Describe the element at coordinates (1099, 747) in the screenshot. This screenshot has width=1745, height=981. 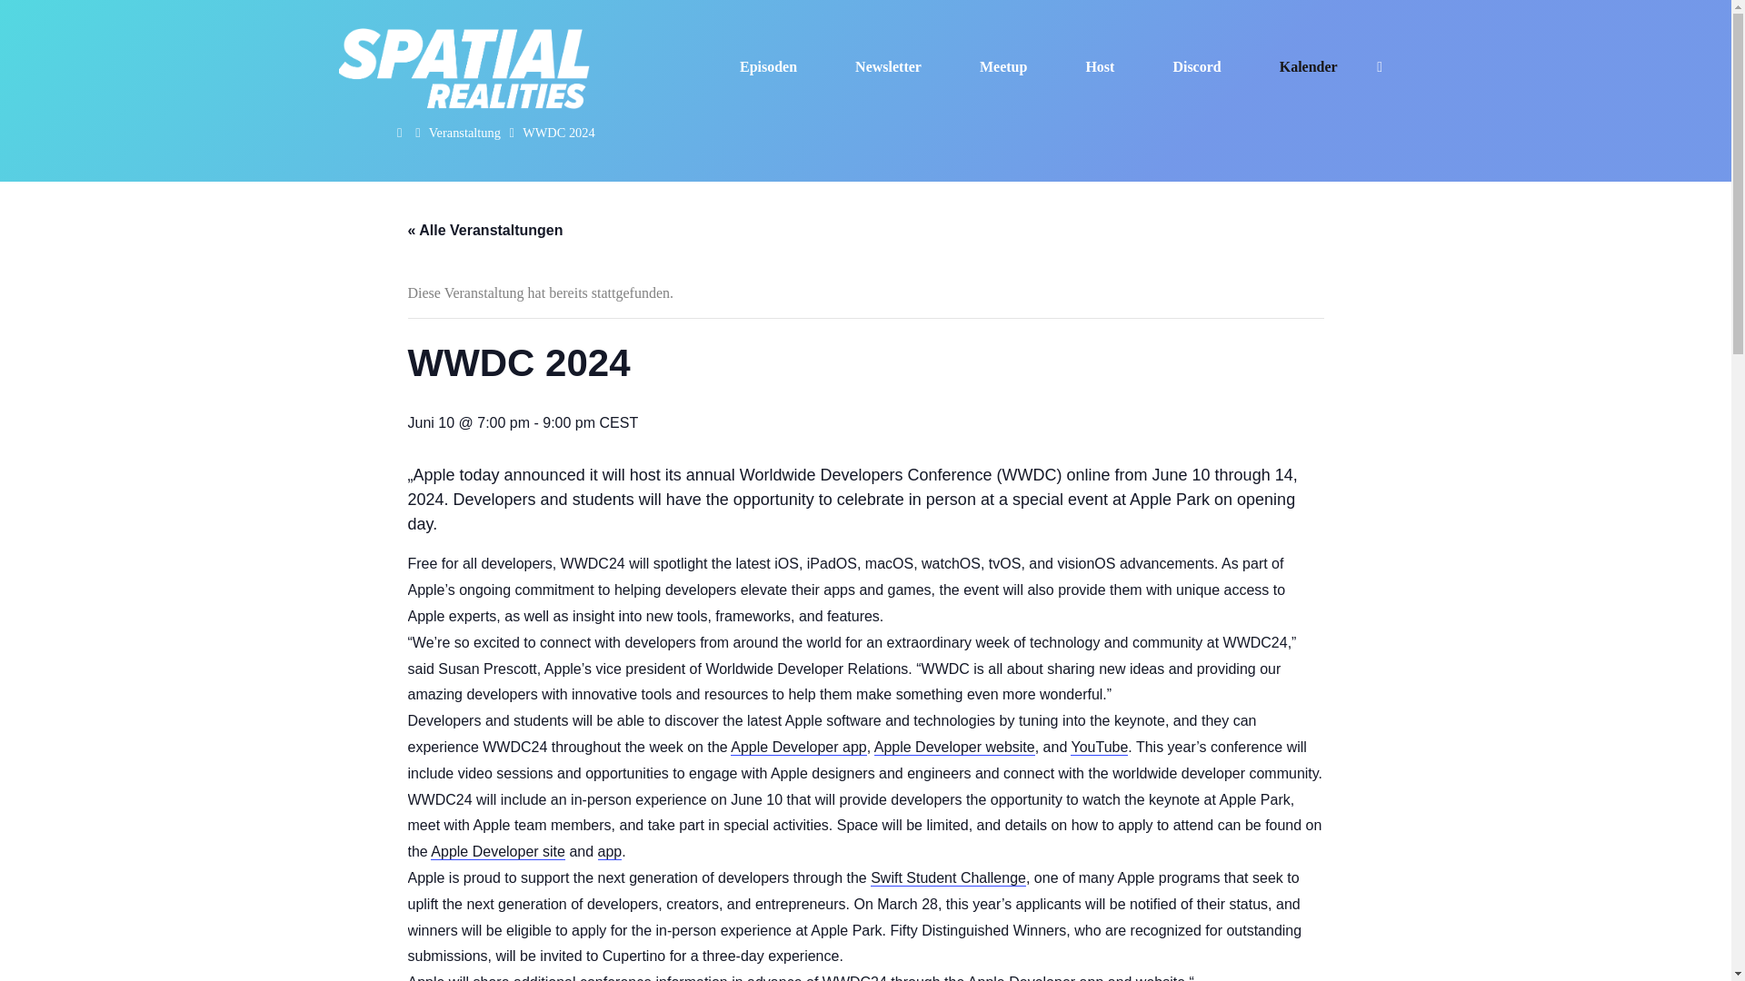
I see `YouTube` at that location.